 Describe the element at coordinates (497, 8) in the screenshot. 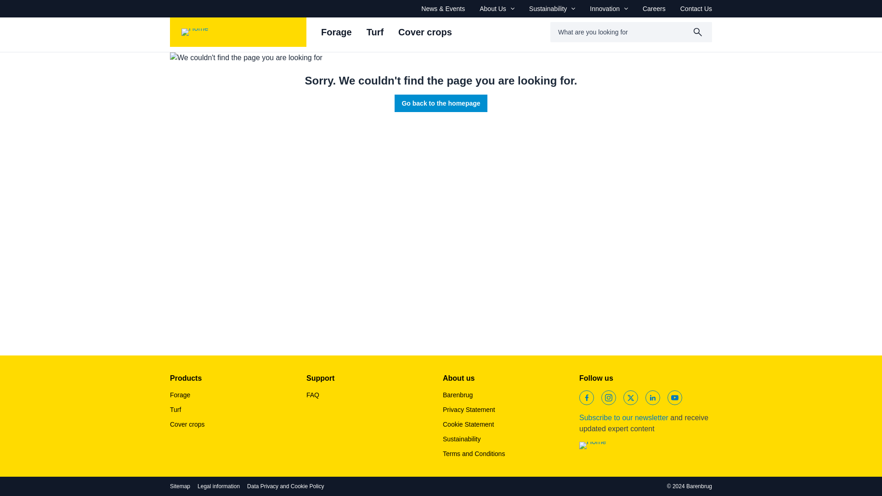

I see `About Us` at that location.